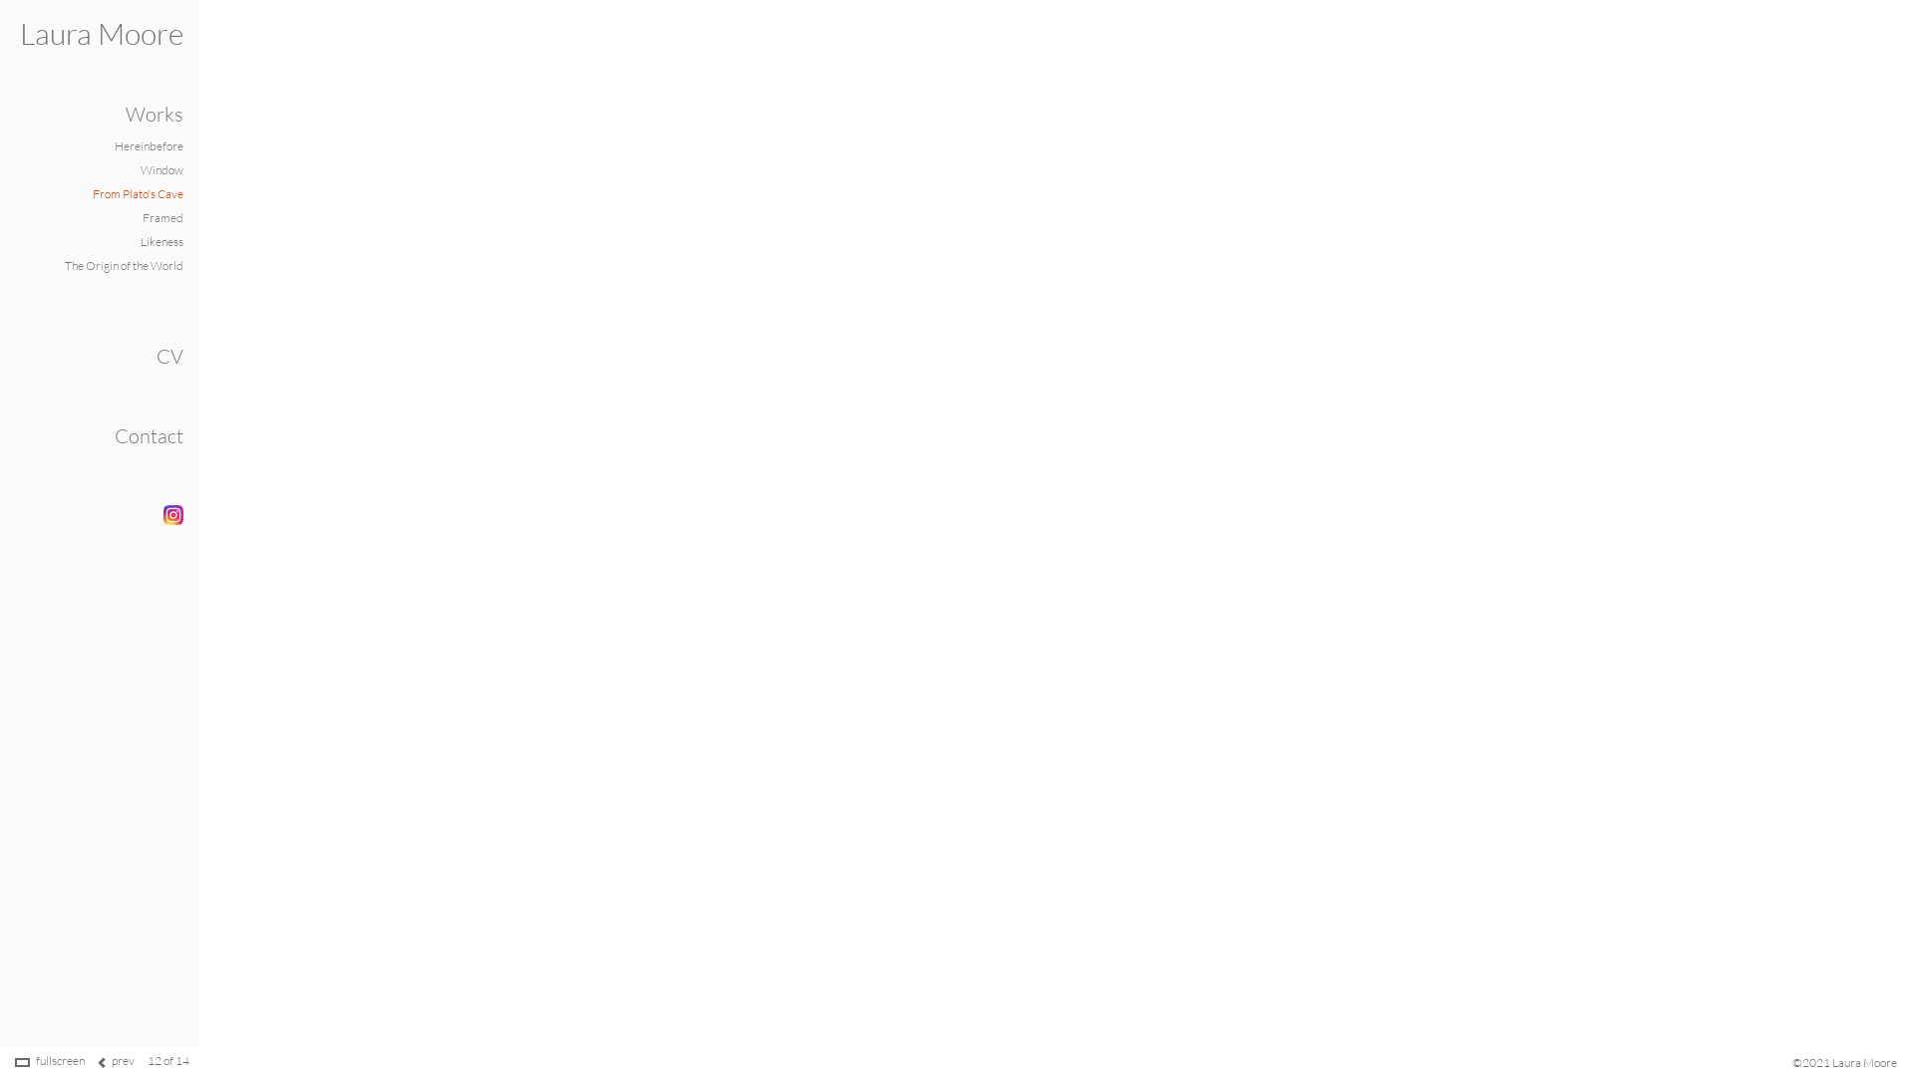 The width and height of the screenshot is (1914, 1076). What do you see at coordinates (169, 357) in the screenshot?
I see `CV` at bounding box center [169, 357].